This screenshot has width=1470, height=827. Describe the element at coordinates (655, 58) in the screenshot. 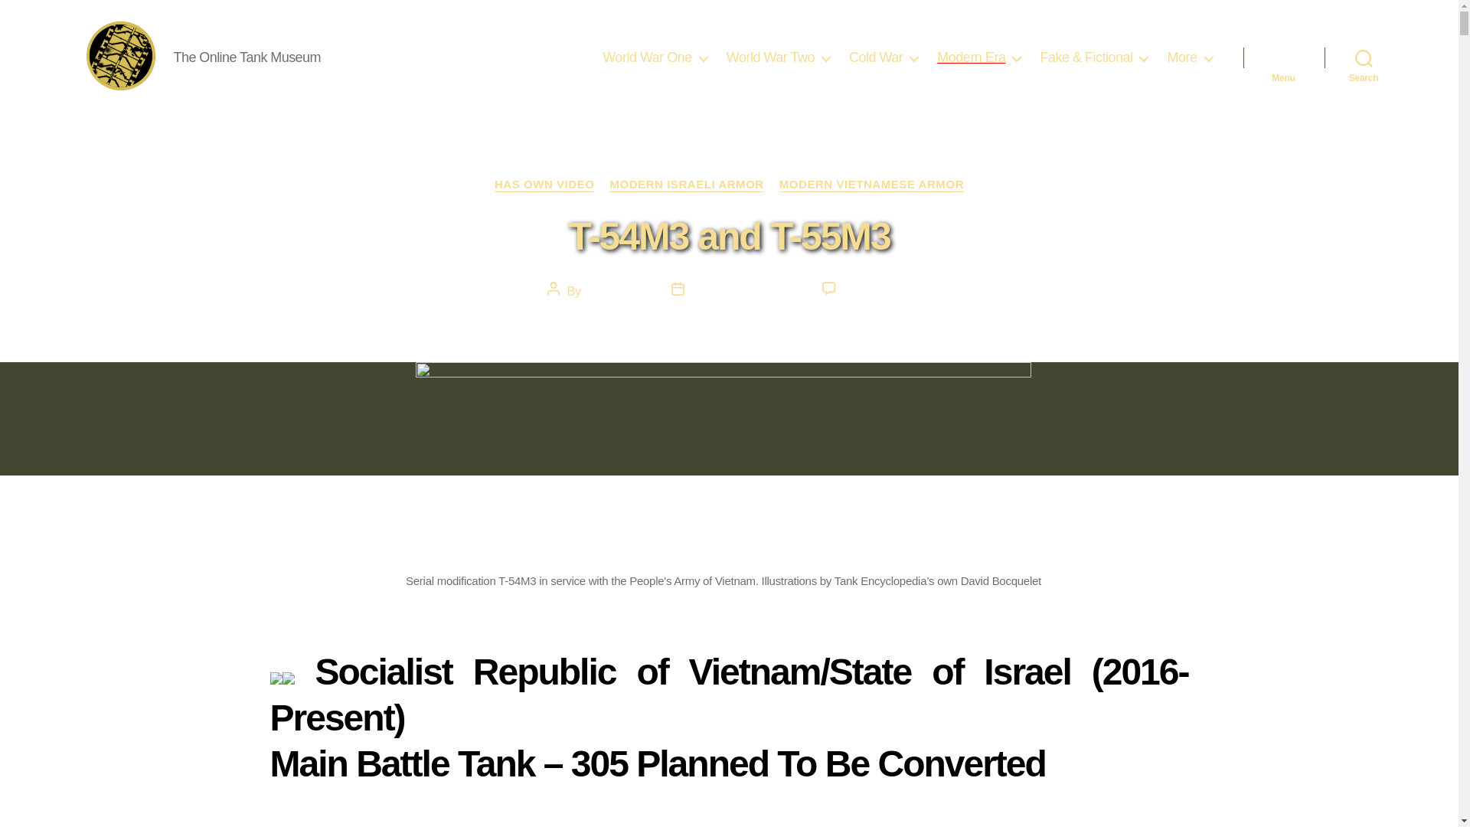

I see `World War One` at that location.